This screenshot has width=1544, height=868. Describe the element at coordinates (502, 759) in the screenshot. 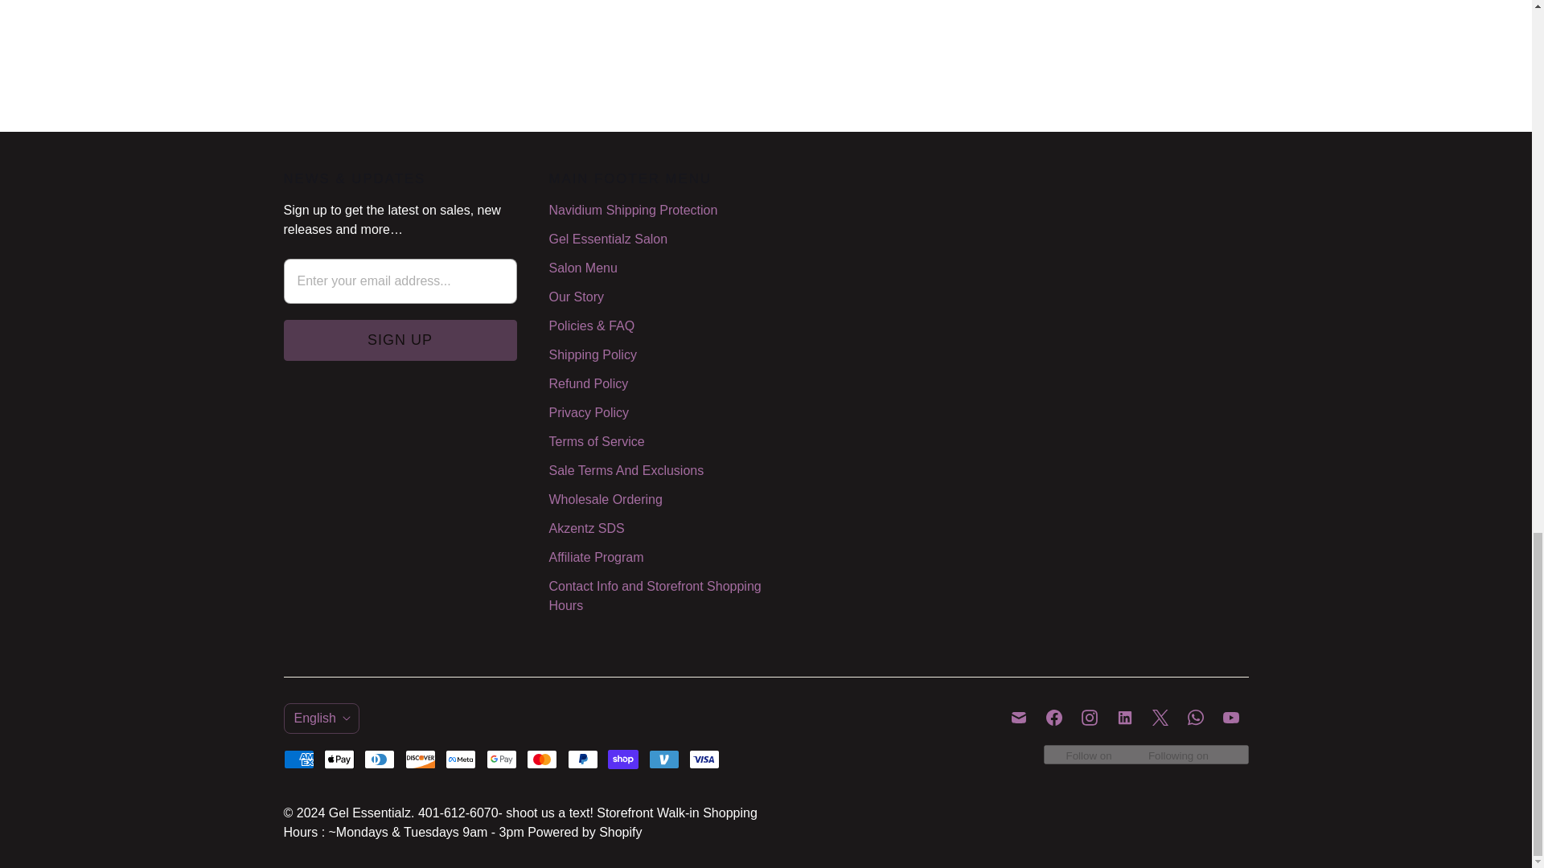

I see `Google Pay` at that location.